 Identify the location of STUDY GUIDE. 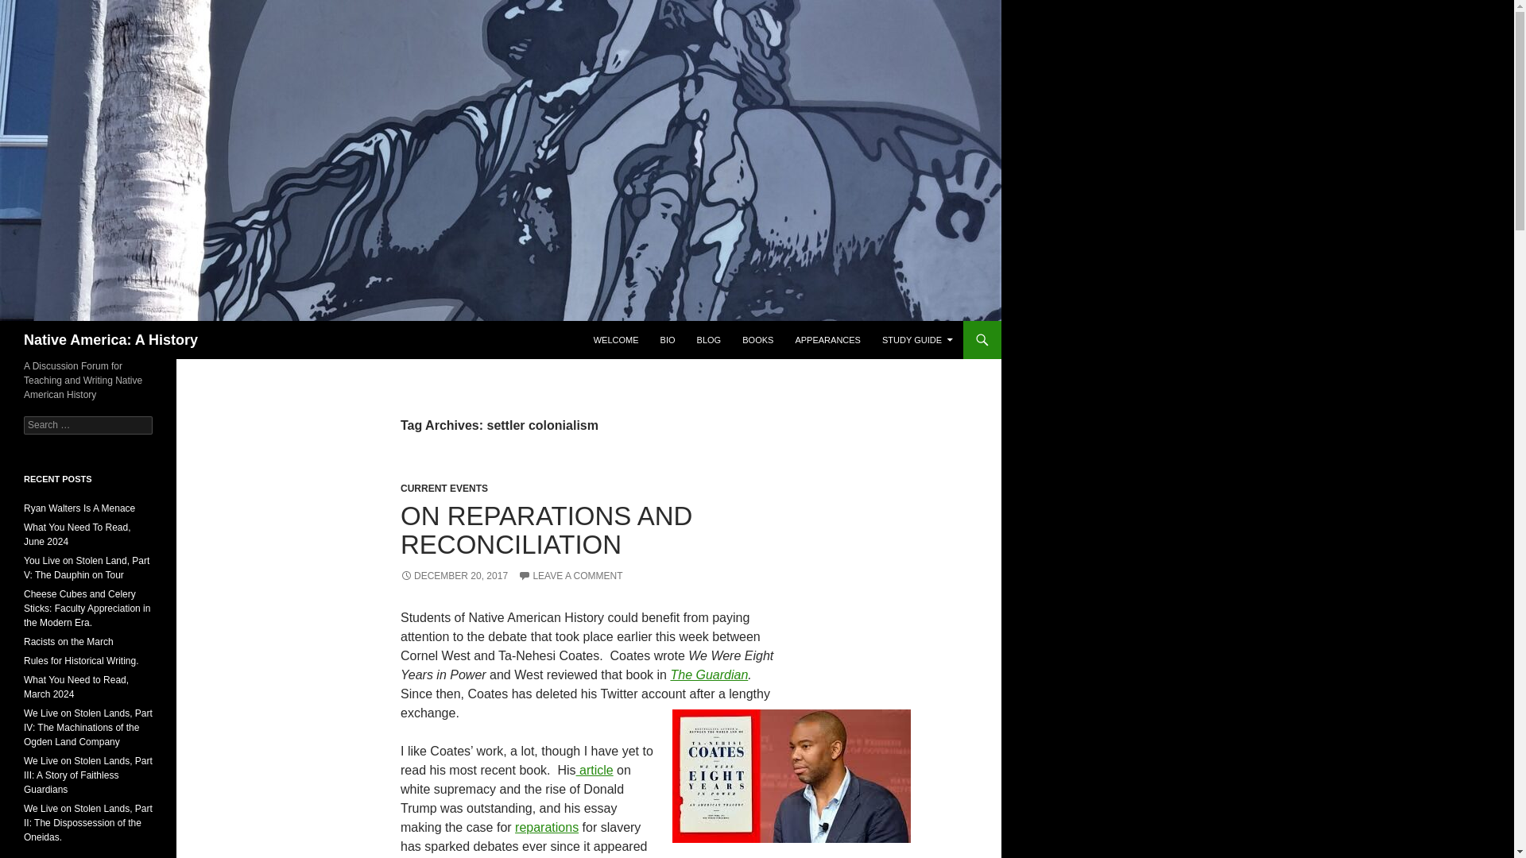
(917, 340).